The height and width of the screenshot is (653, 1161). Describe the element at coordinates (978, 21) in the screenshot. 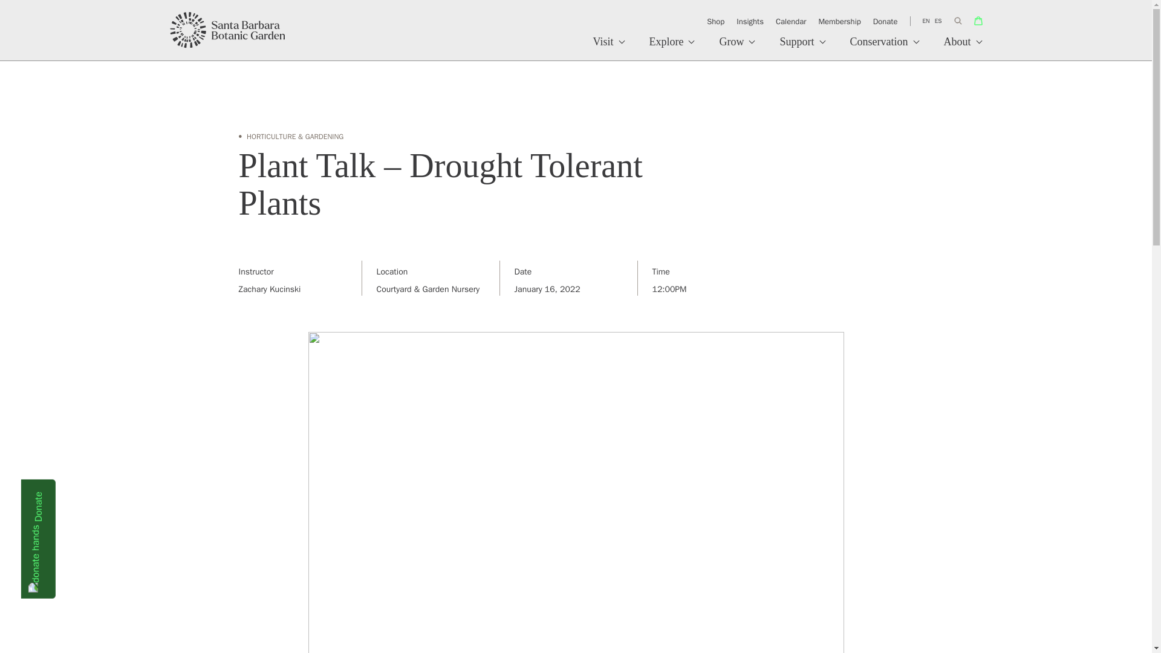

I see `shop` at that location.